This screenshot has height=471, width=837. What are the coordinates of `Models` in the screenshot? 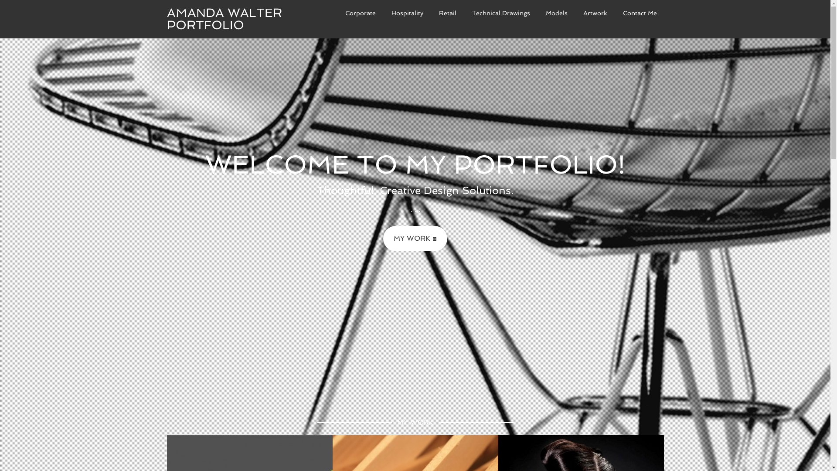 It's located at (557, 13).